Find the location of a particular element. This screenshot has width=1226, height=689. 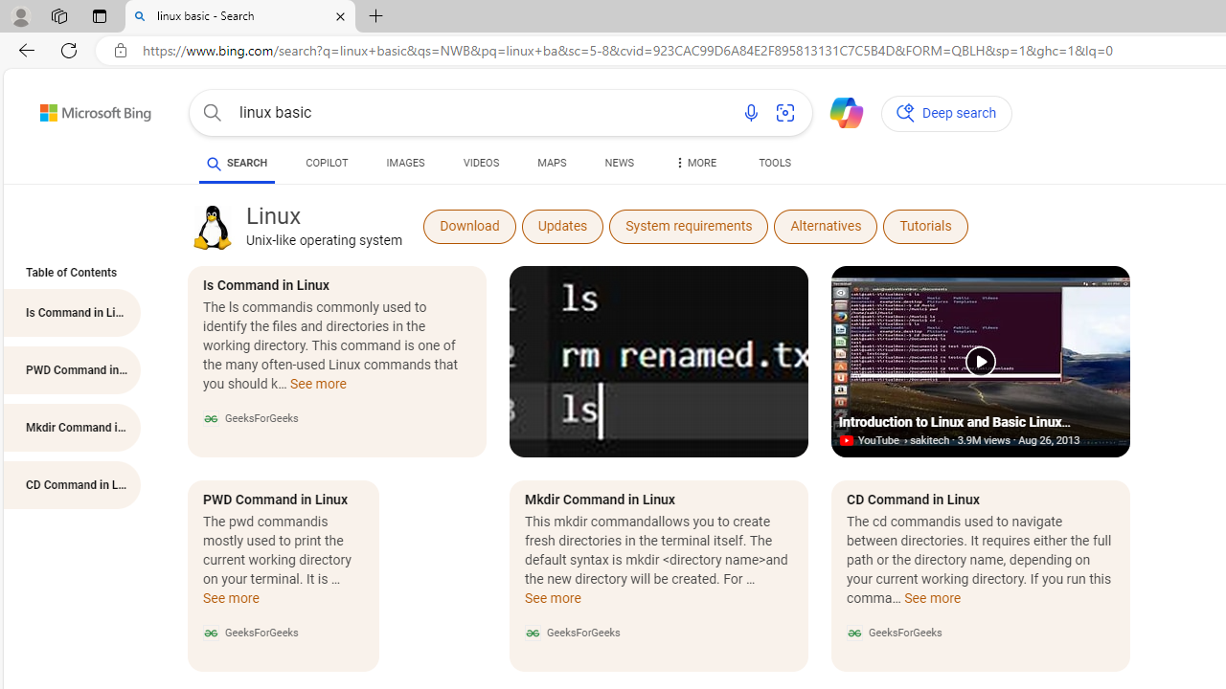

AutomationID: b-scopeListItem-local is located at coordinates (552, 167).